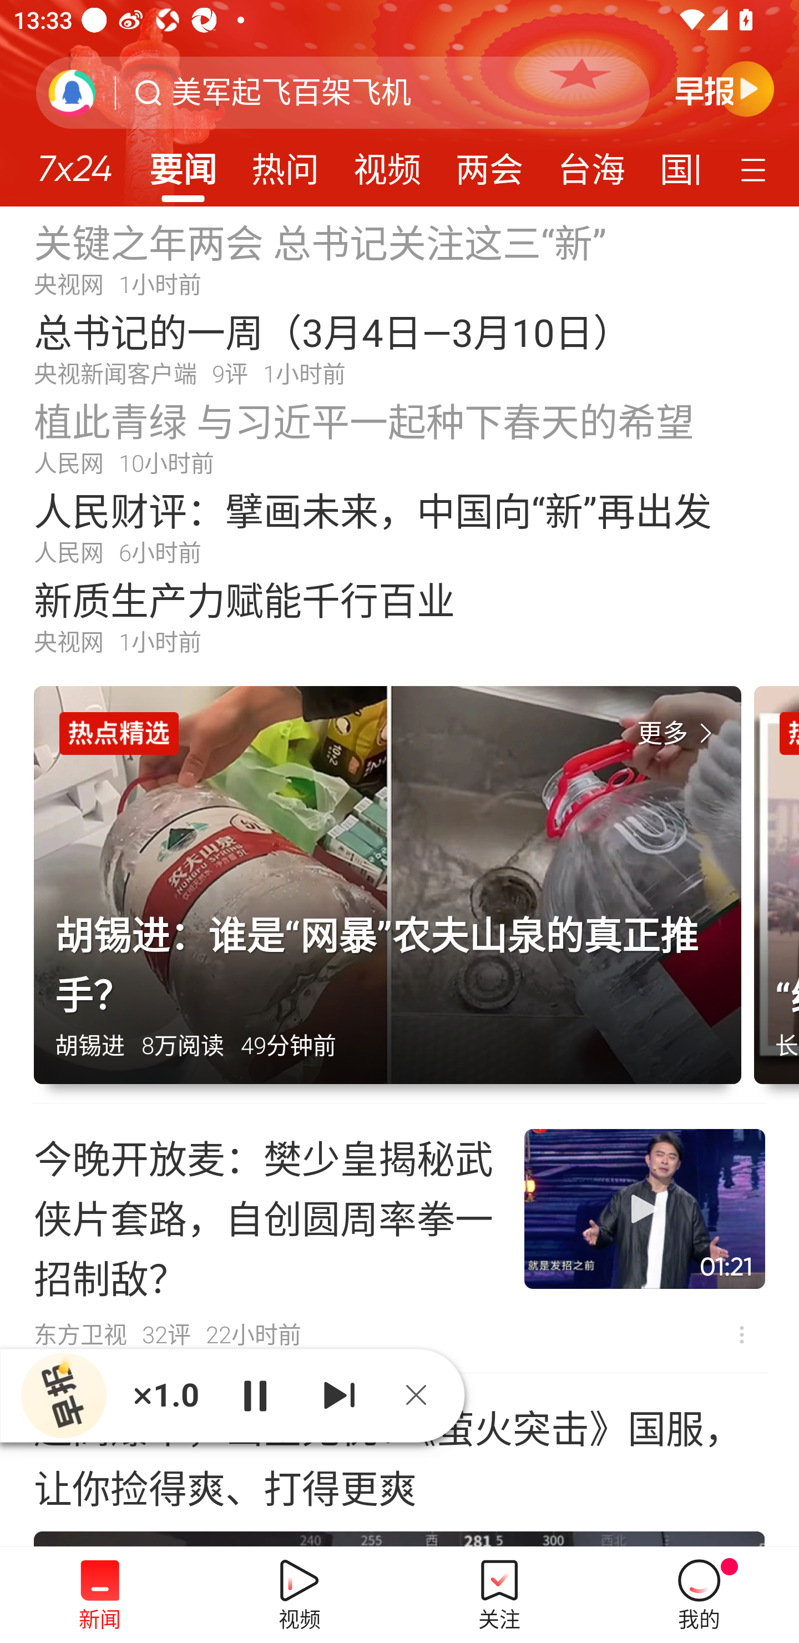  What do you see at coordinates (74, 162) in the screenshot?
I see `7x24` at bounding box center [74, 162].